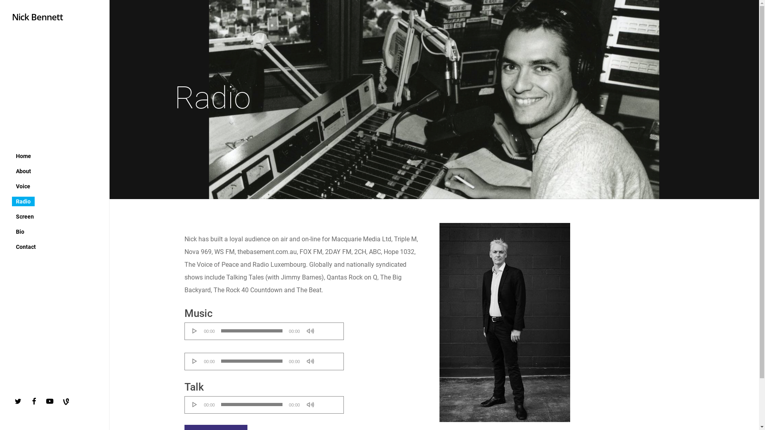  What do you see at coordinates (23, 186) in the screenshot?
I see `Voice` at bounding box center [23, 186].